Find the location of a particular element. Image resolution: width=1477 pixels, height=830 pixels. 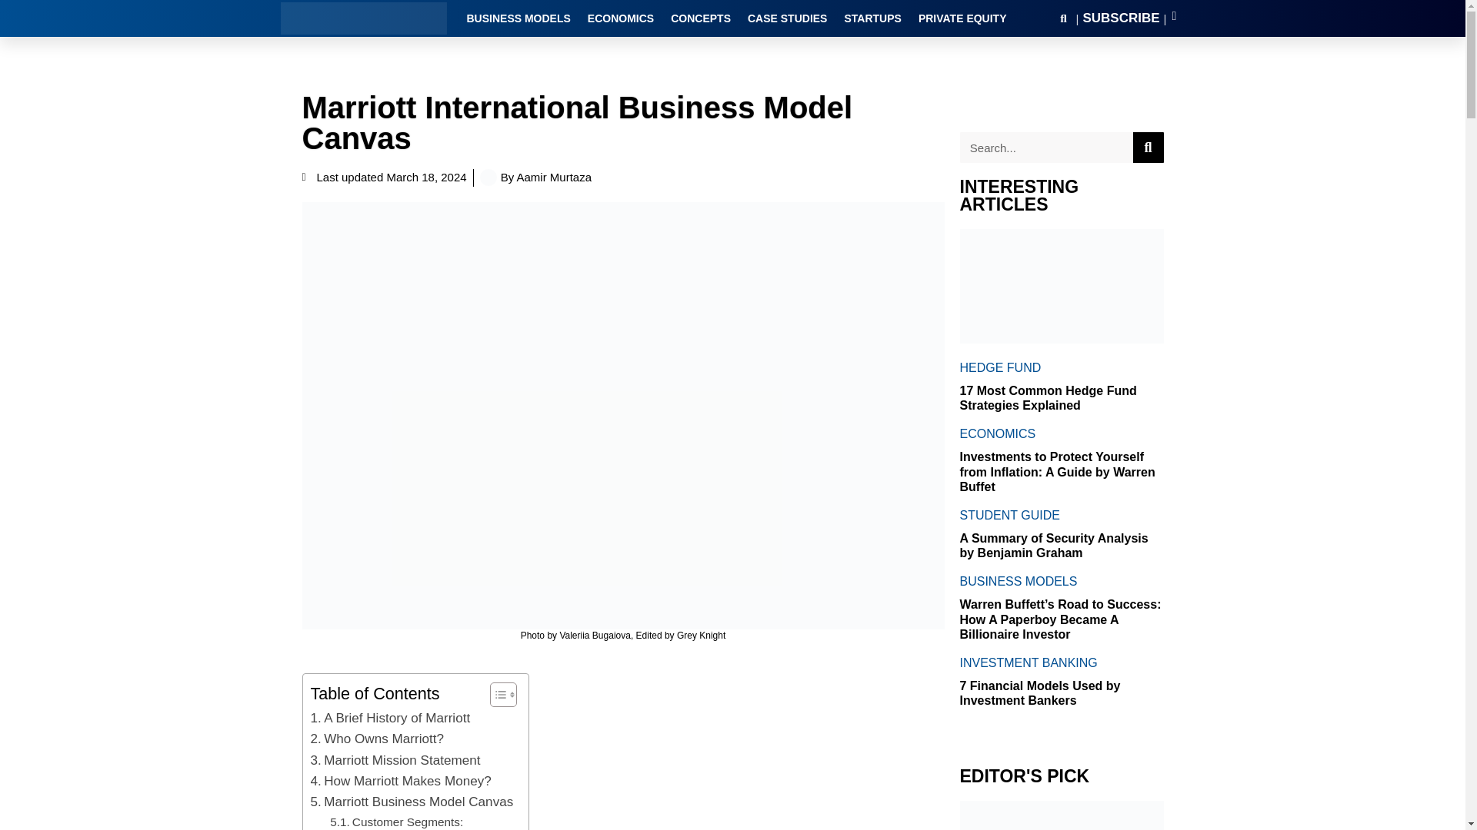

Last updated March 18, 2024 is located at coordinates (383, 178).